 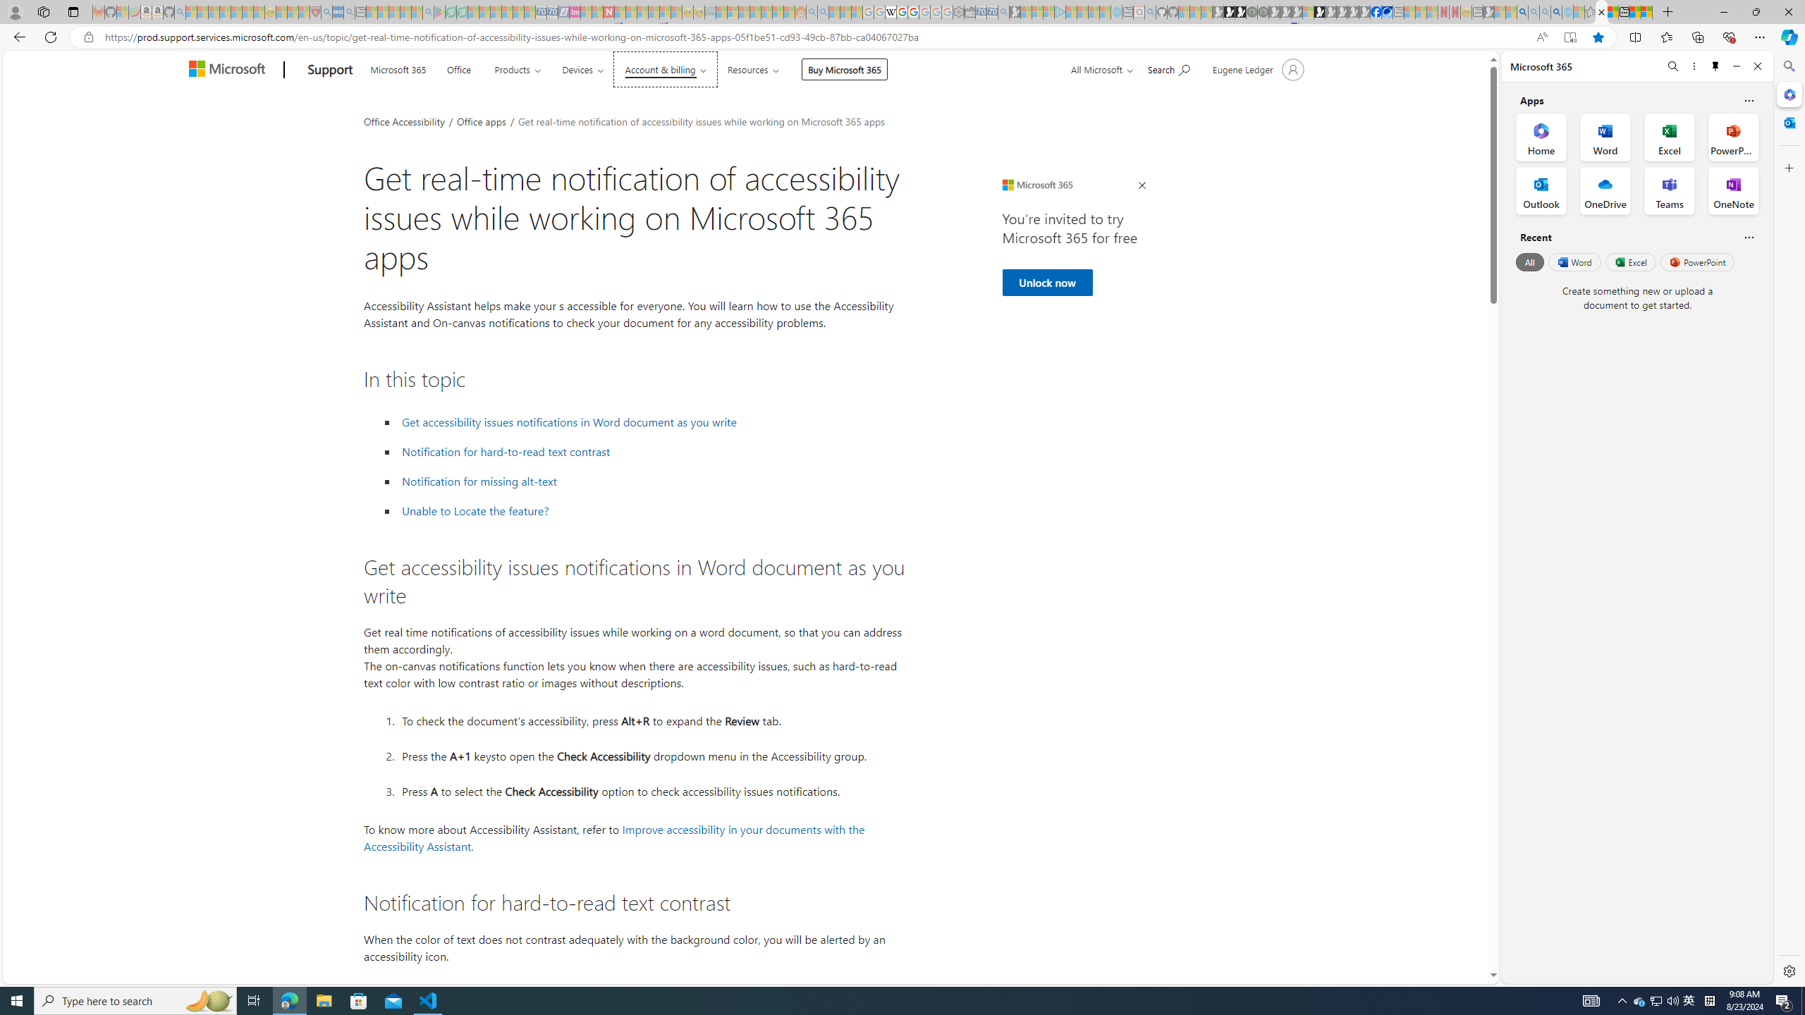 I want to click on Favorites - Sleeping, so click(x=1591, y=12).